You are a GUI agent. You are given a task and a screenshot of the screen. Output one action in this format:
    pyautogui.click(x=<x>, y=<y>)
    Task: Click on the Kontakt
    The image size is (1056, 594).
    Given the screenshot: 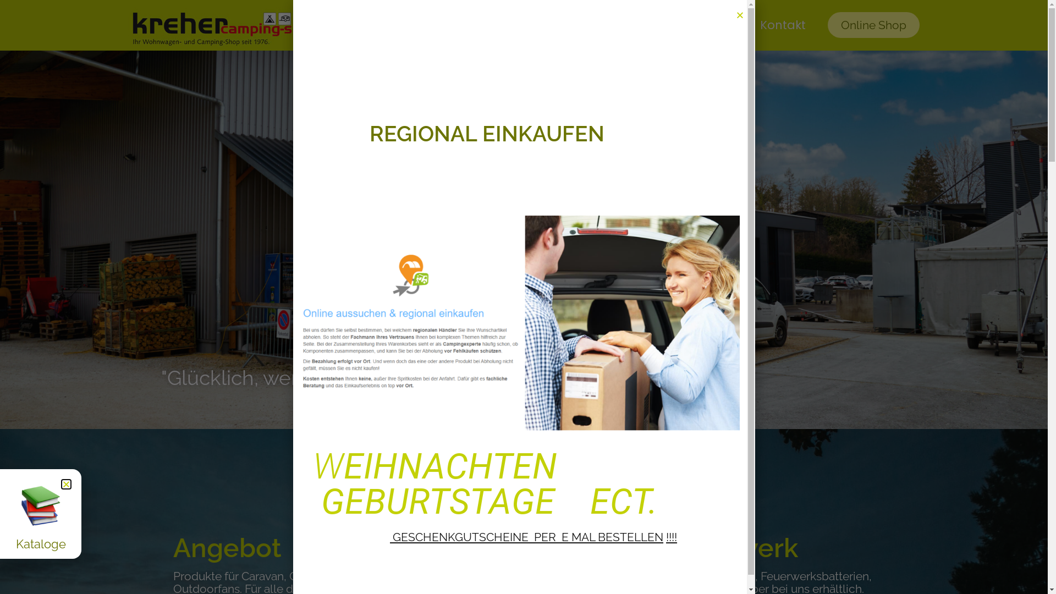 What is the action you would take?
    pyautogui.click(x=783, y=25)
    